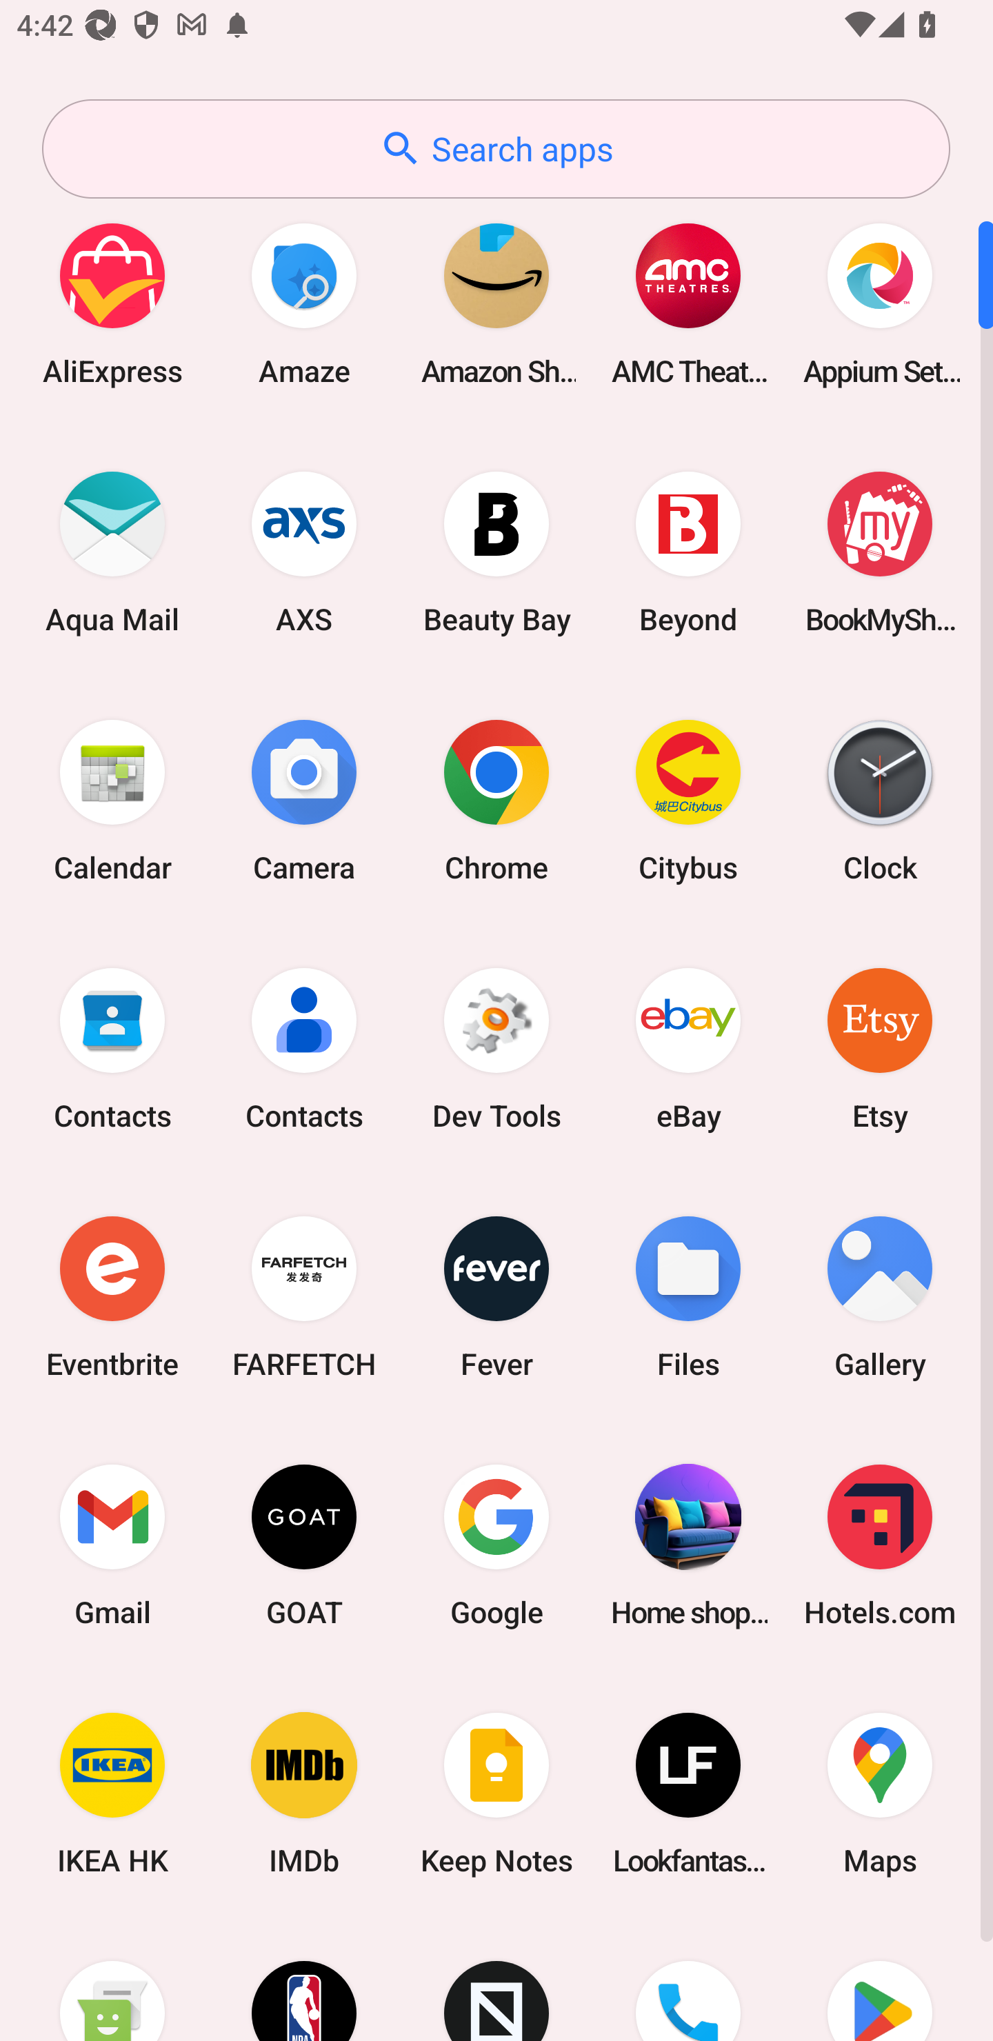 The height and width of the screenshot is (2041, 993). I want to click on Contacts, so click(112, 1048).